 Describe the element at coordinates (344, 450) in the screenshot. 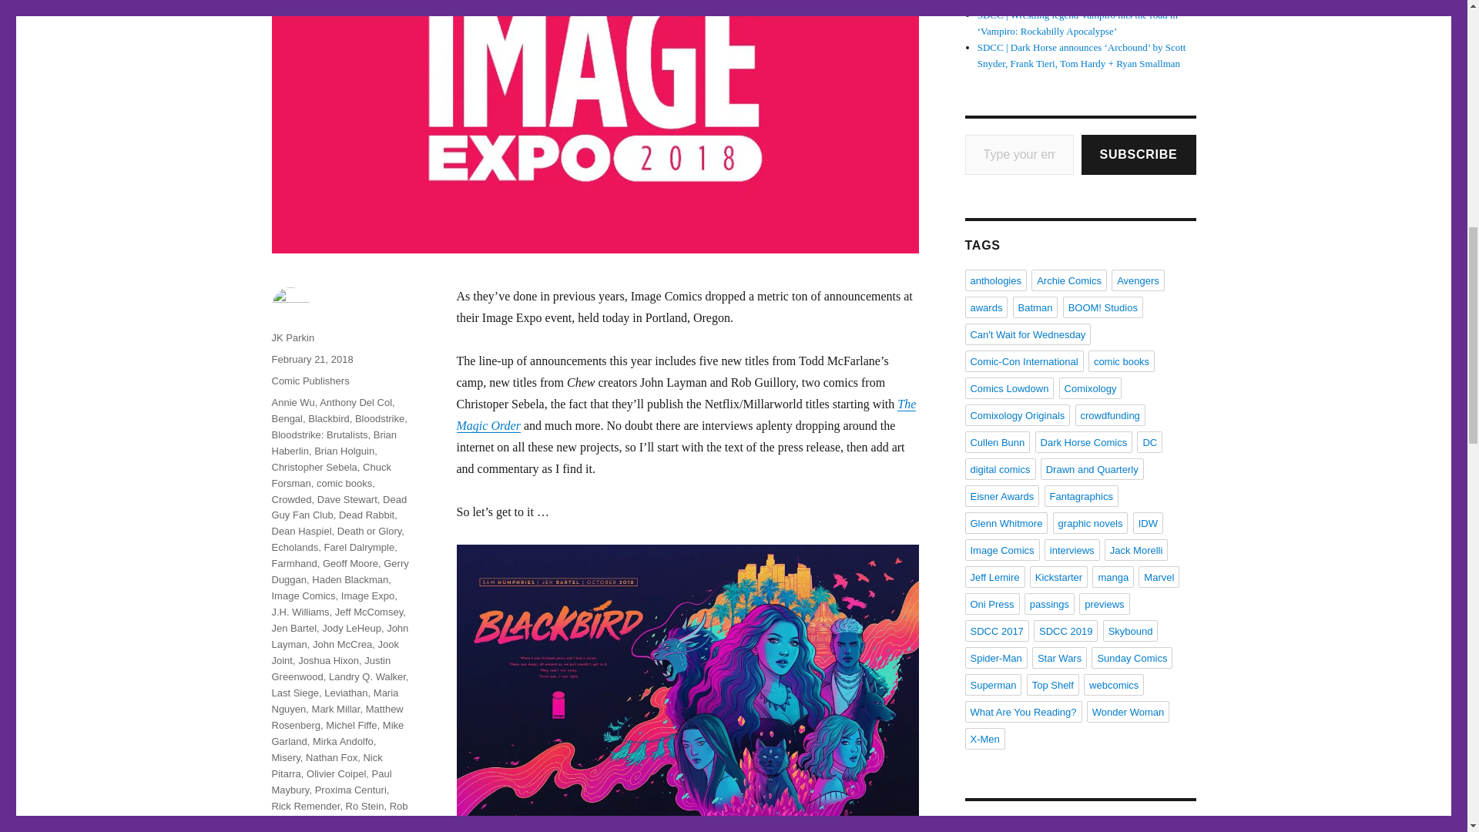

I see `Brian Holguin` at that location.